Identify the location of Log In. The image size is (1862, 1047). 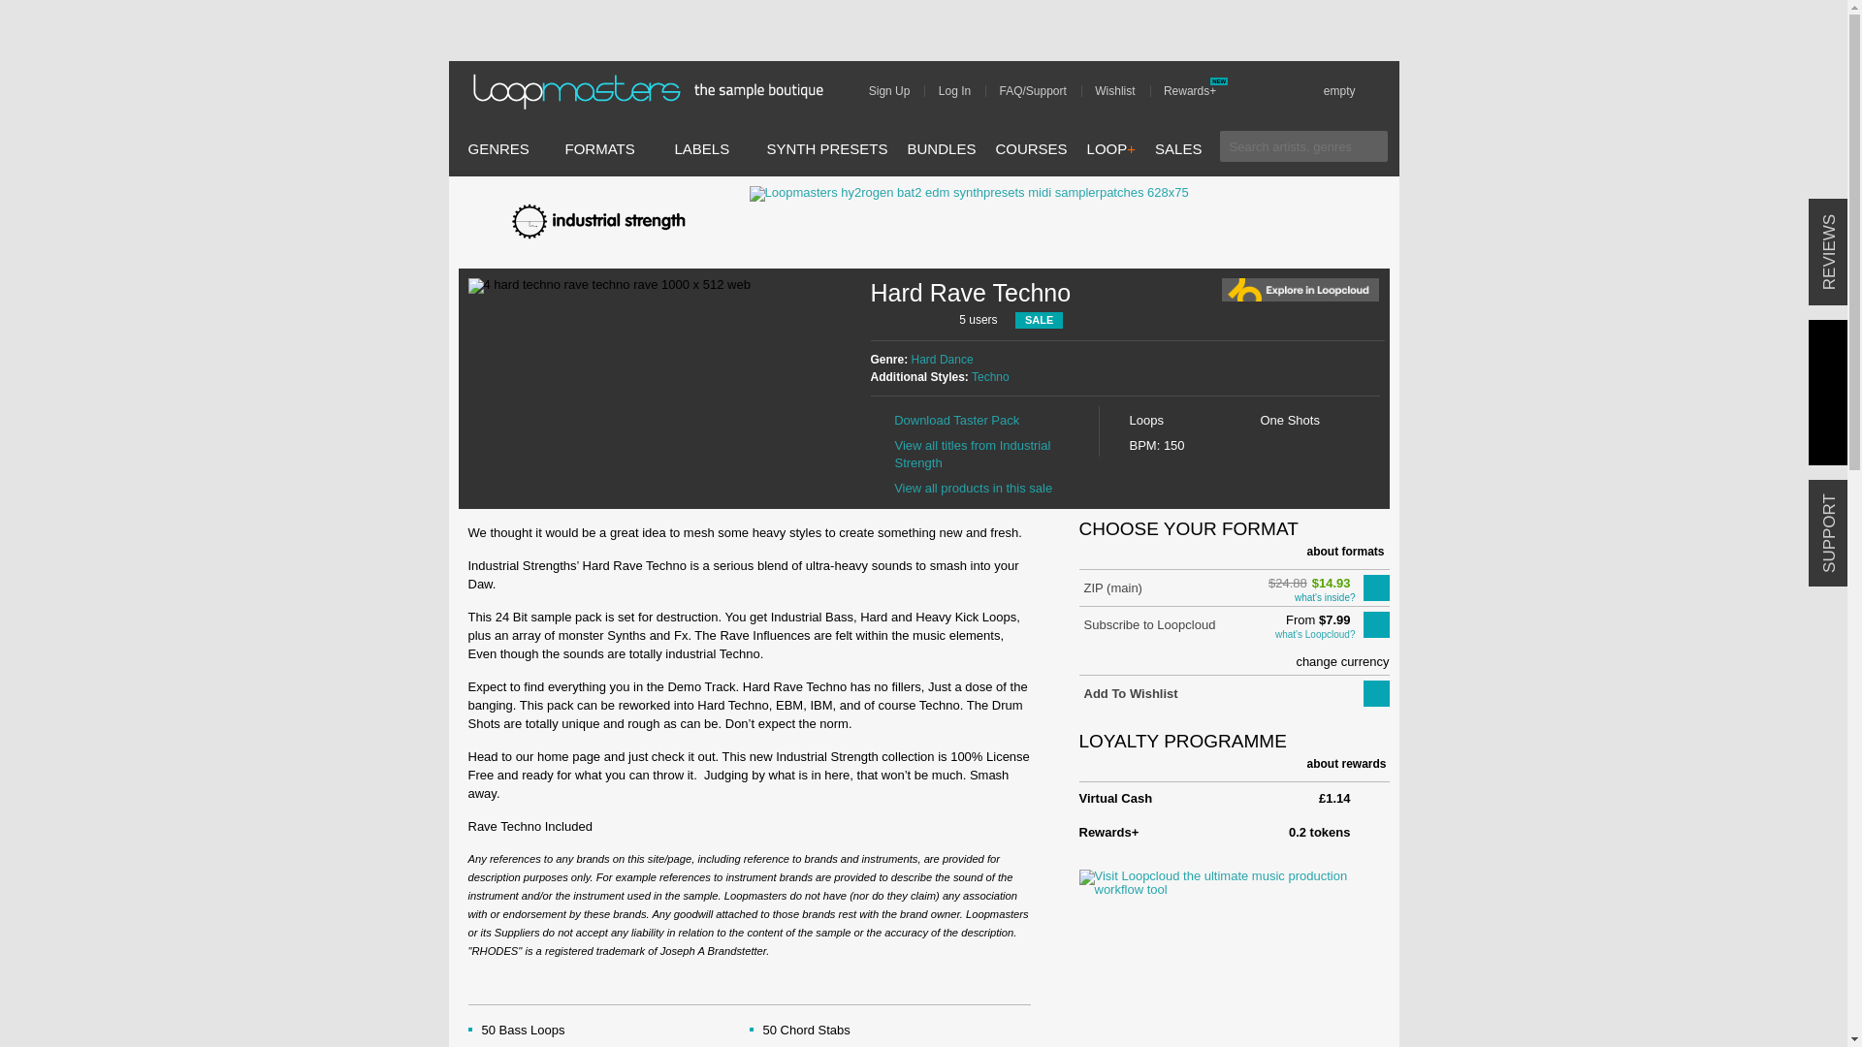
(962, 91).